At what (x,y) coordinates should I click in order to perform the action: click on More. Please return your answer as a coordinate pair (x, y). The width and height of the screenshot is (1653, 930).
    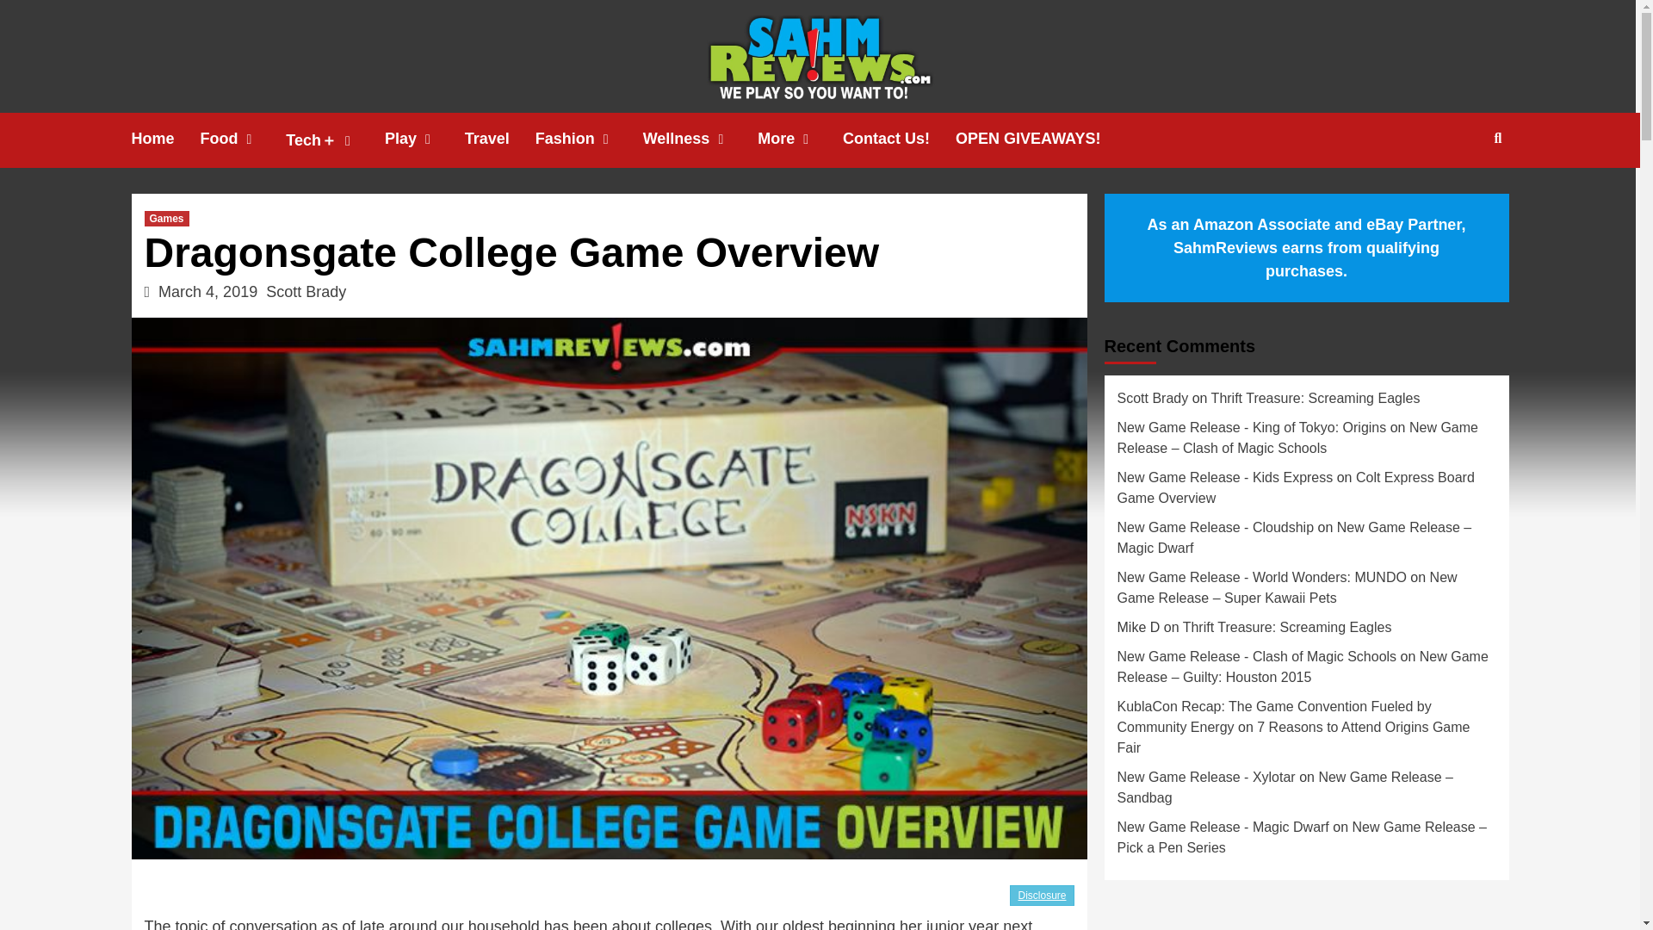
    Looking at the image, I should click on (800, 139).